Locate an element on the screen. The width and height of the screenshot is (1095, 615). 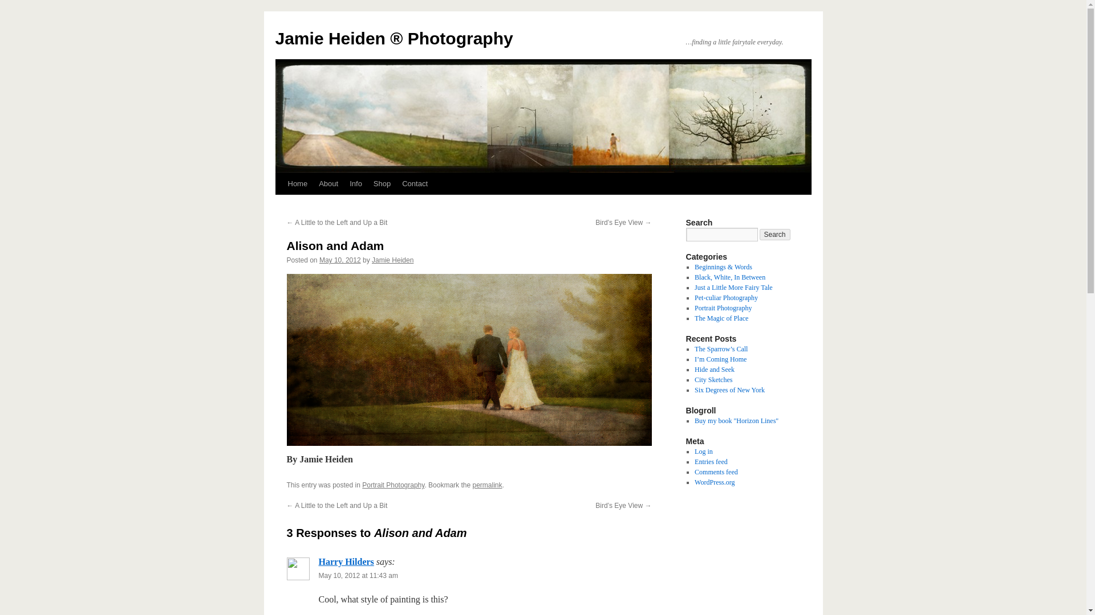
permalink is located at coordinates (486, 485).